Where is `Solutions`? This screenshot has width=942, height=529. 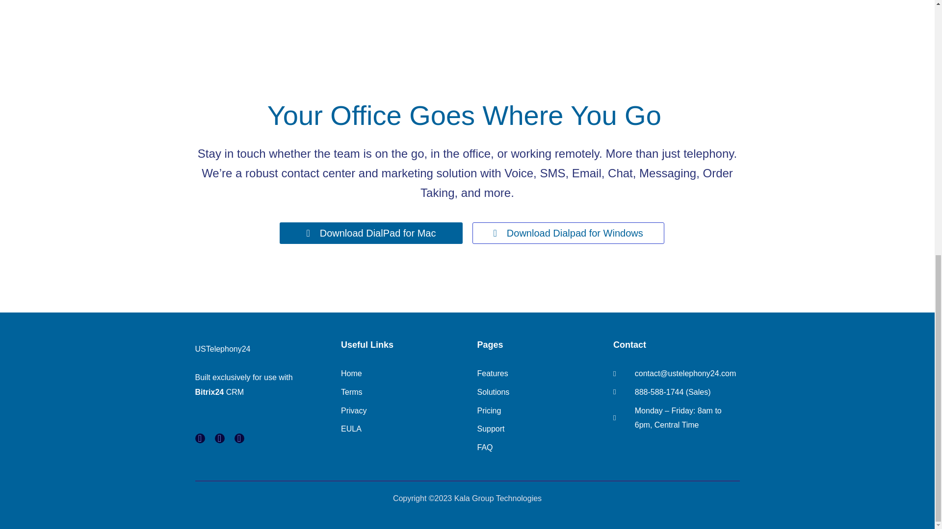
Solutions is located at coordinates (540, 392).